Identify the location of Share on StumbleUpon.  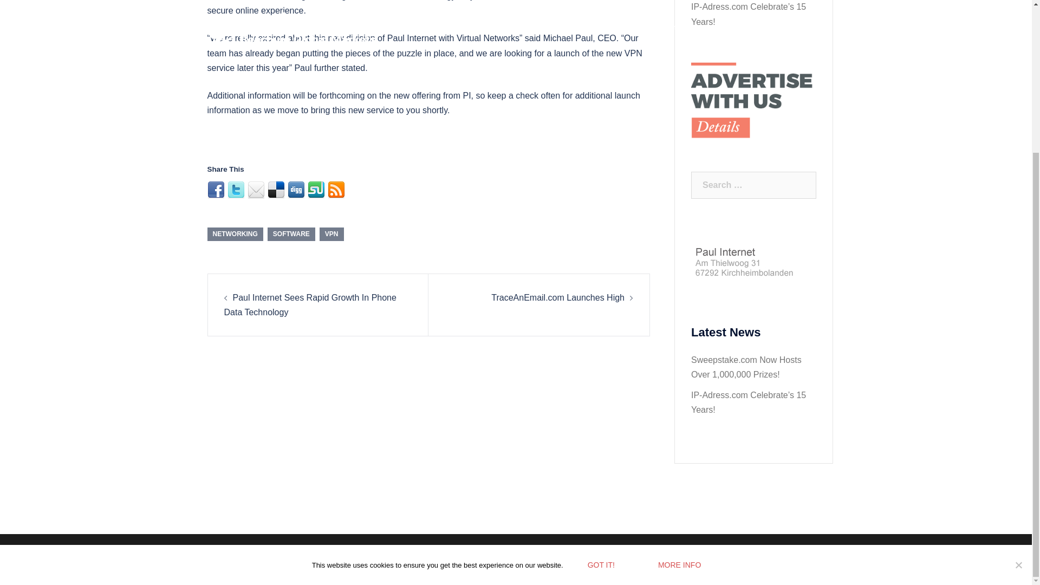
(316, 190).